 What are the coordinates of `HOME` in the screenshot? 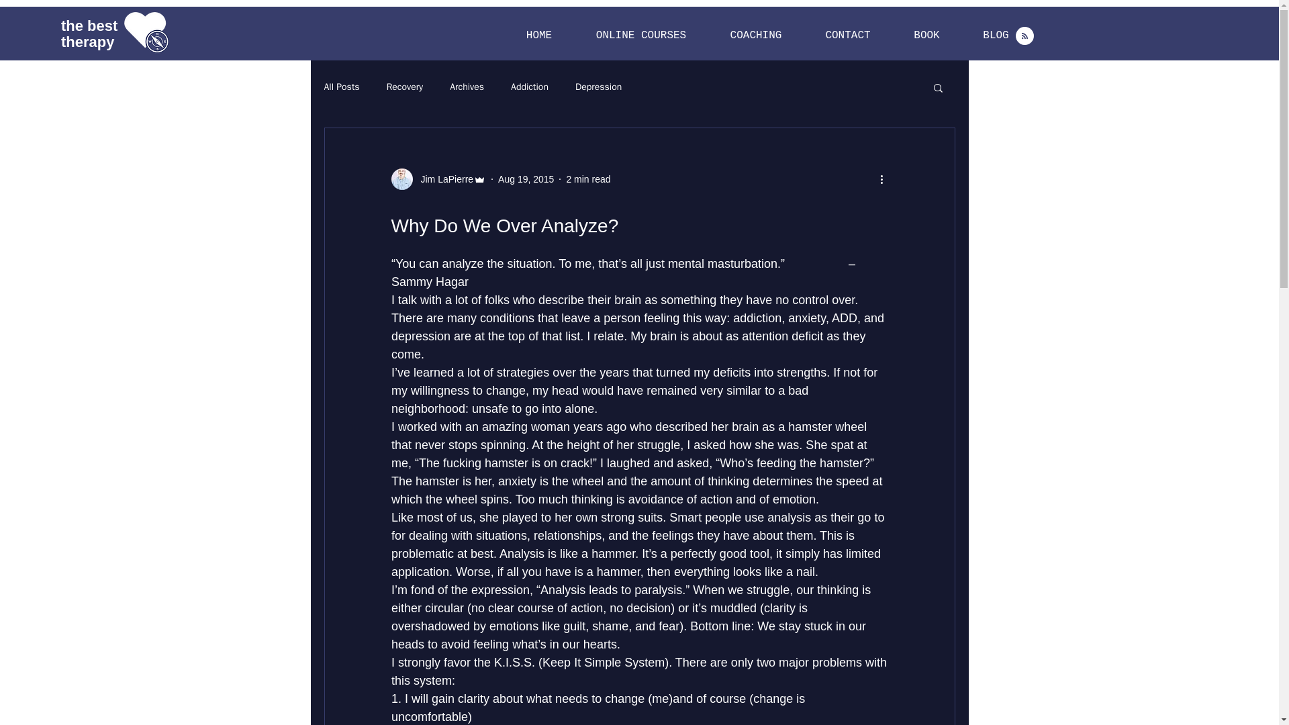 It's located at (467, 87).